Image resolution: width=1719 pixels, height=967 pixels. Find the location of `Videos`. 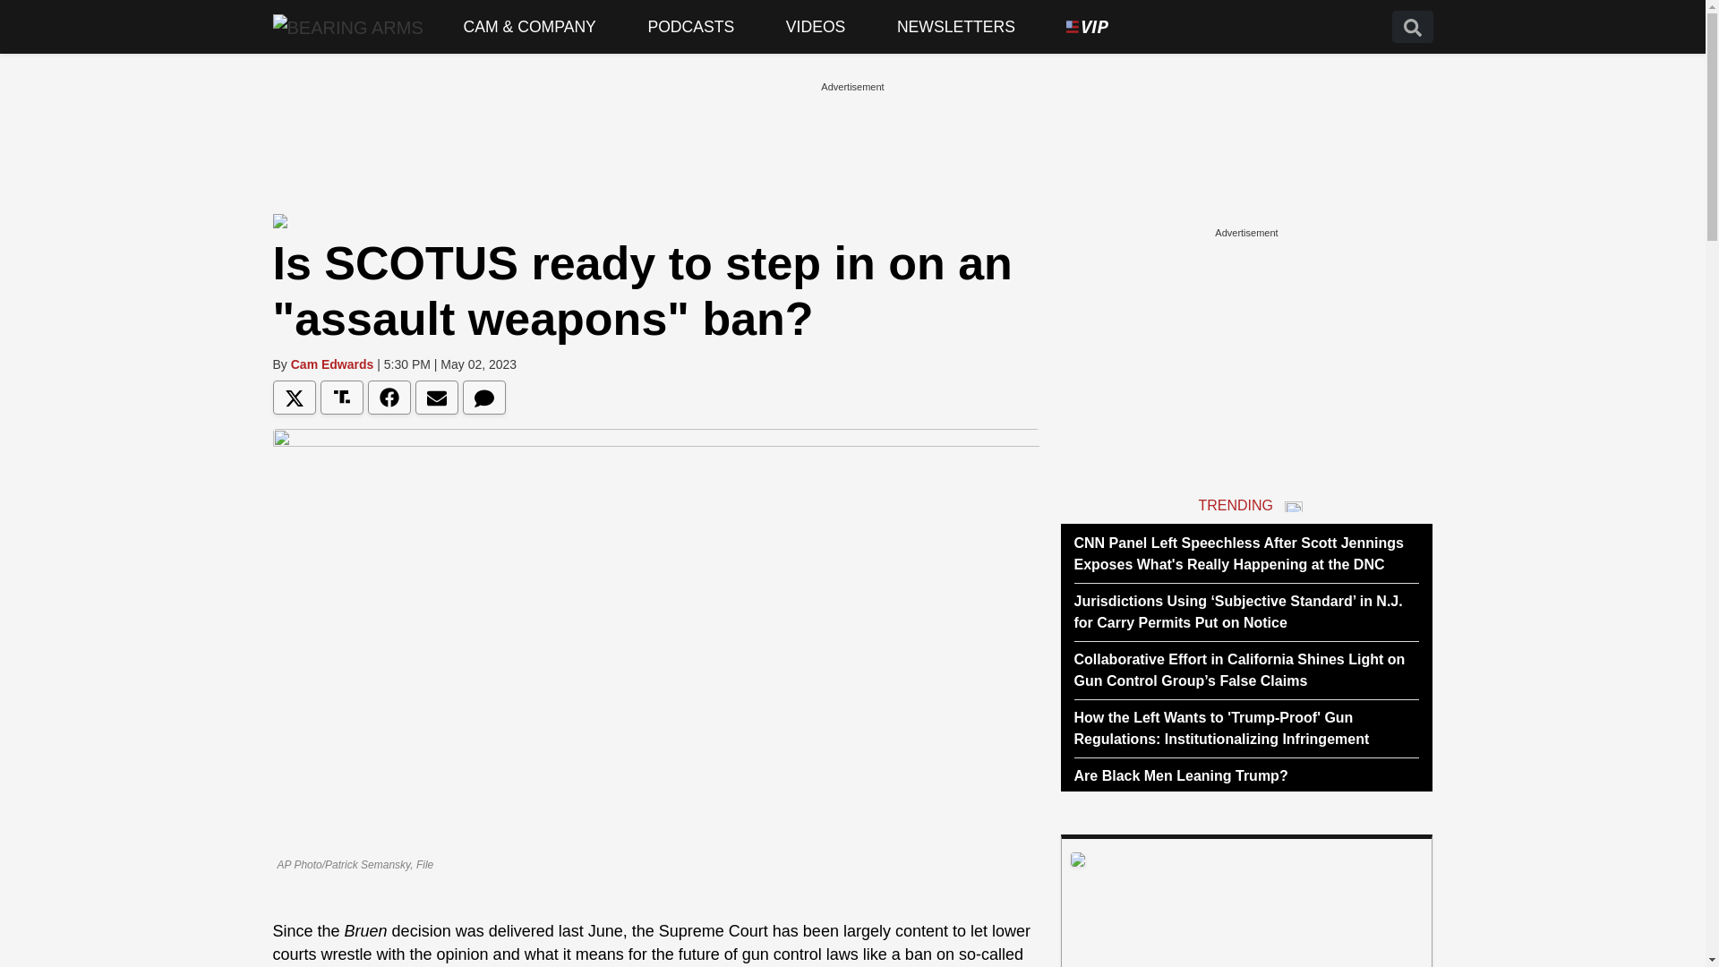

Videos is located at coordinates (815, 27).